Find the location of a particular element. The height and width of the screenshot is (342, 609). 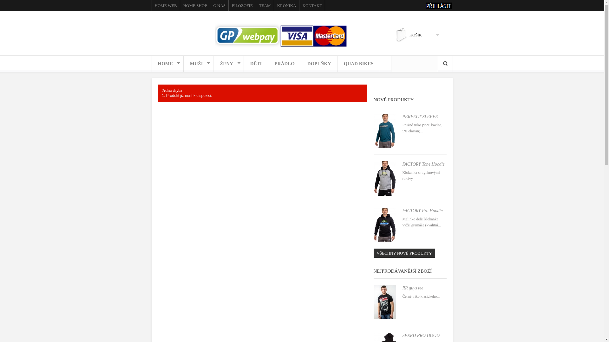

PERFECT SLEEVE is located at coordinates (420, 117).